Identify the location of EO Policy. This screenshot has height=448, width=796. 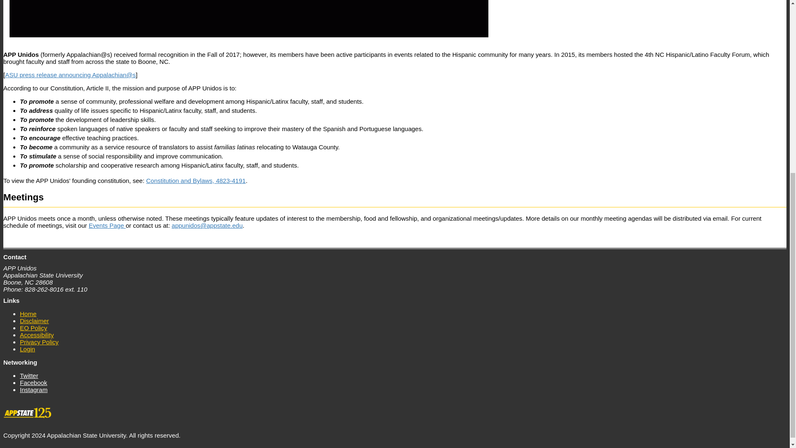
(33, 328).